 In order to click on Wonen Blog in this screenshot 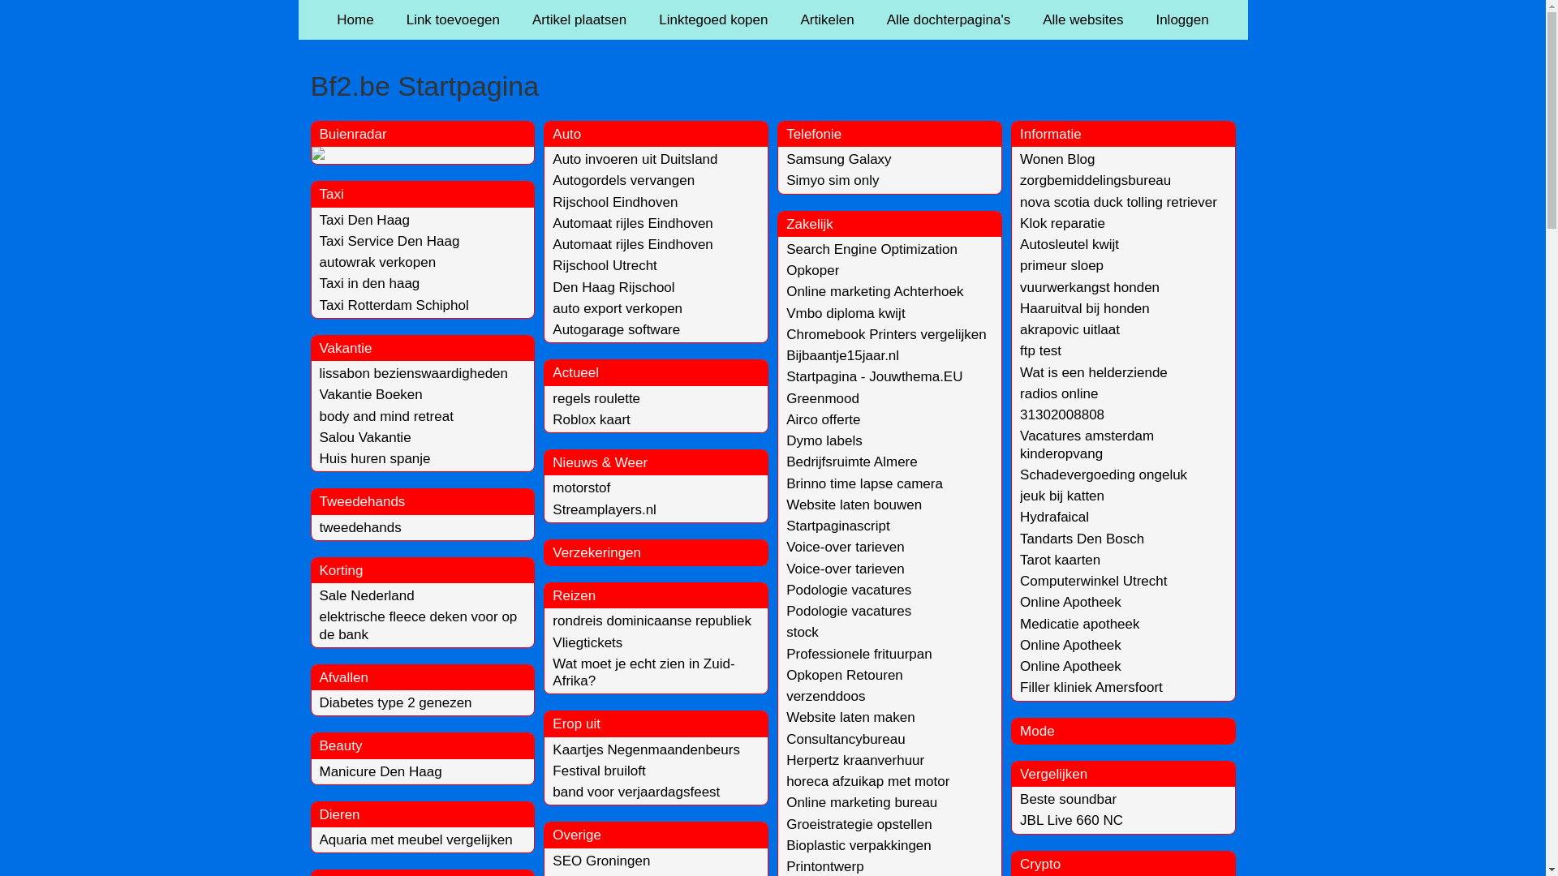, I will do `click(1057, 159)`.